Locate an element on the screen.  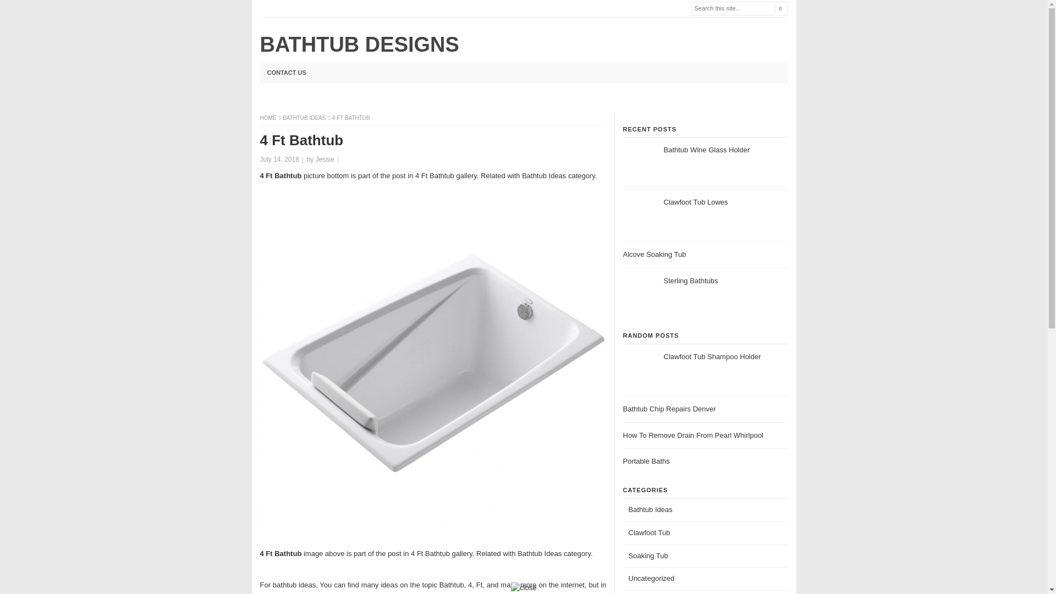
Bathtub Designs is located at coordinates (268, 118).